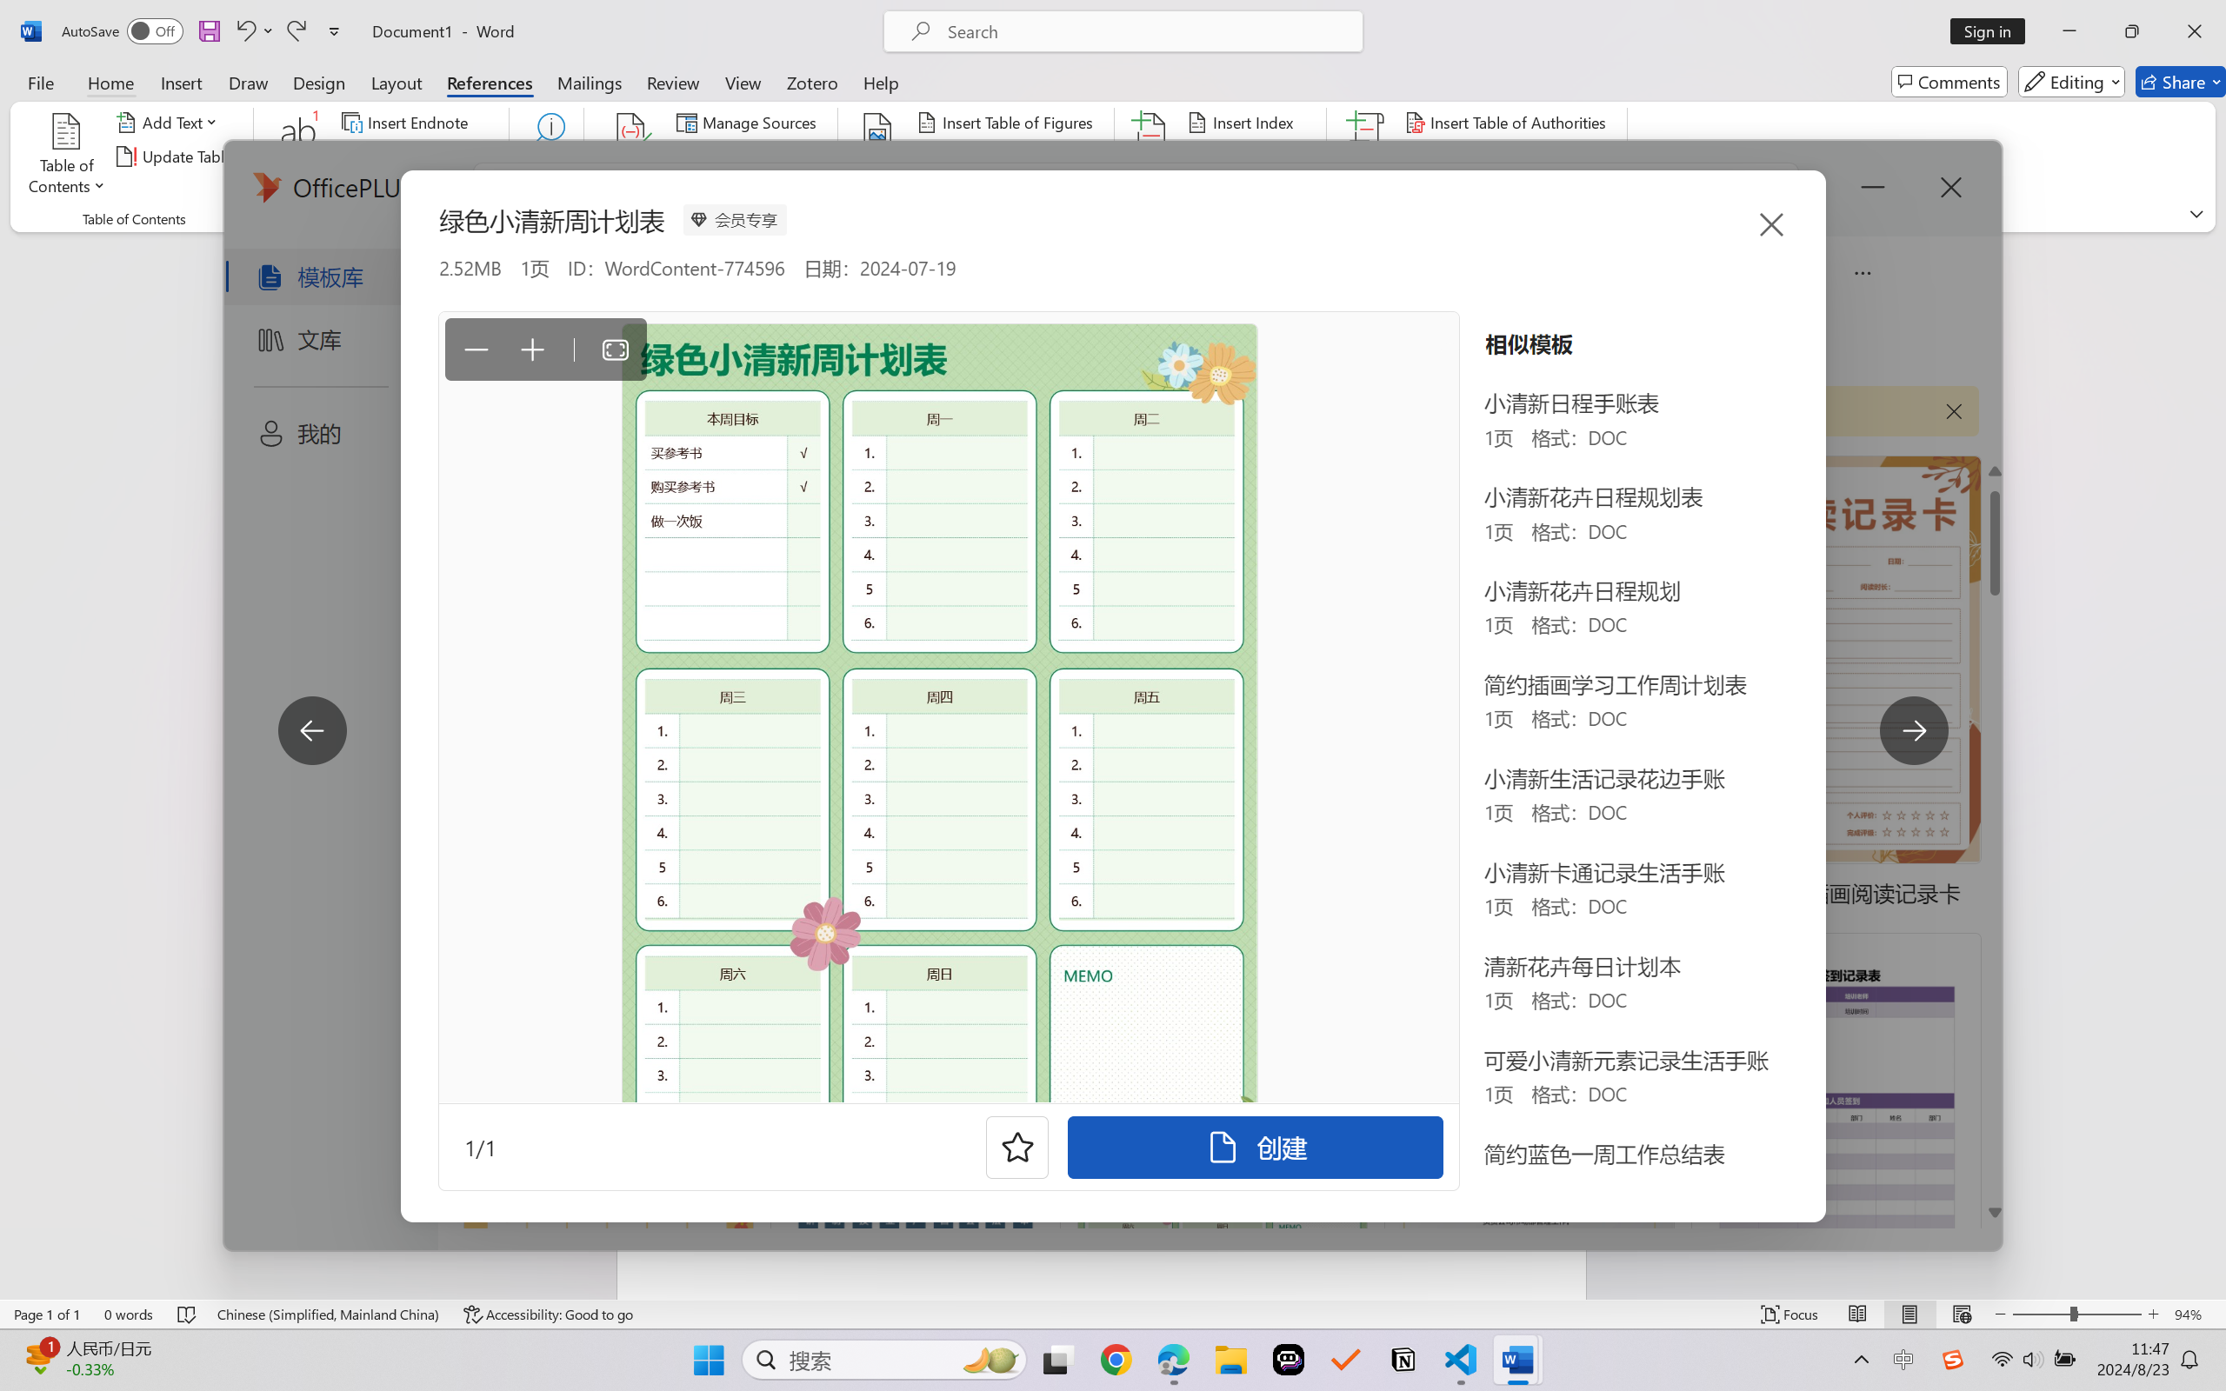 The width and height of the screenshot is (2226, 1391). What do you see at coordinates (407, 156) in the screenshot?
I see `Next Footnote` at bounding box center [407, 156].